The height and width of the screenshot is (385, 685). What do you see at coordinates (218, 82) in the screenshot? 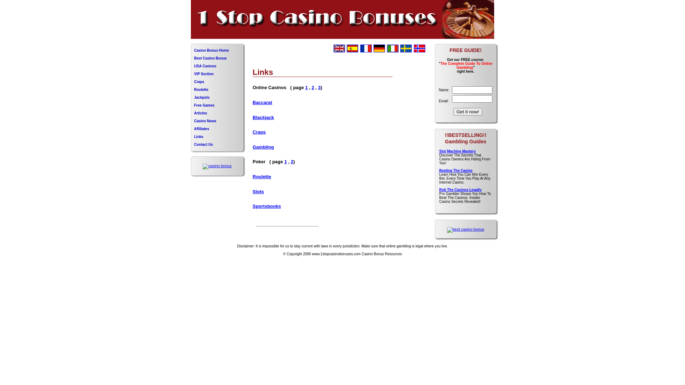
I see `Craps` at bounding box center [218, 82].